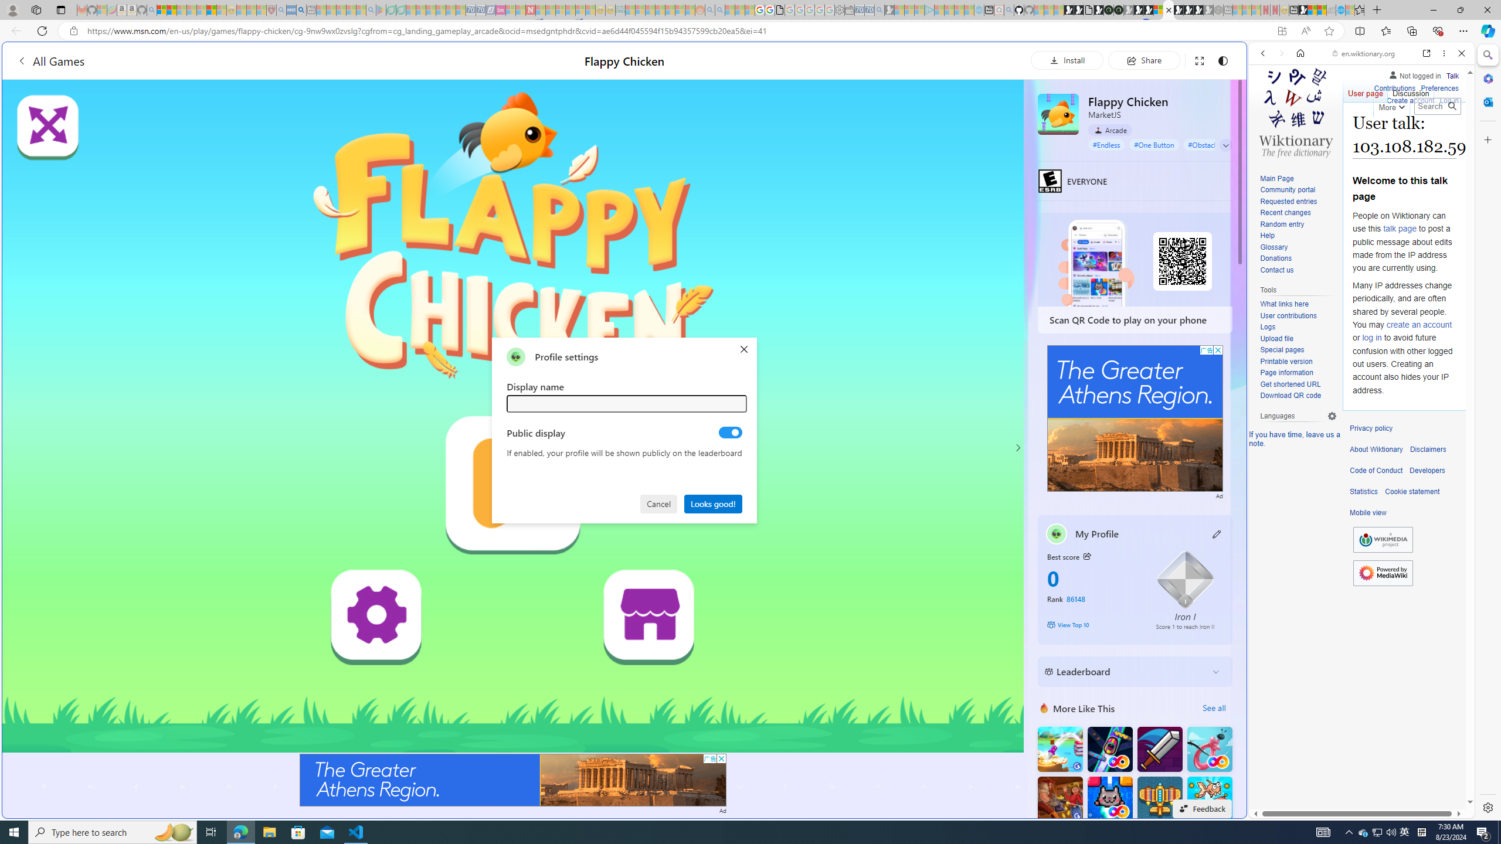 This screenshot has height=844, width=1501. I want to click on Kitten Force FRVR, so click(1109, 798).